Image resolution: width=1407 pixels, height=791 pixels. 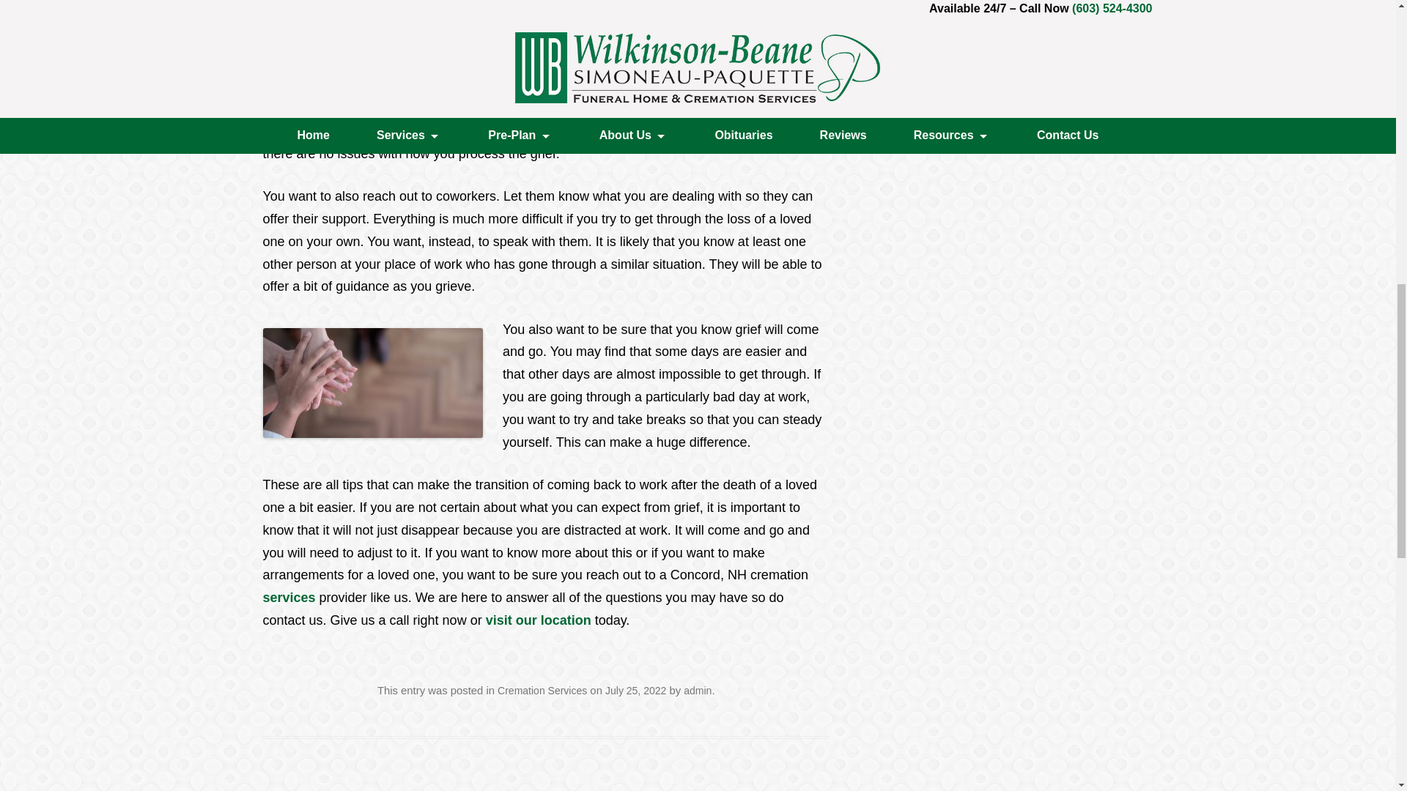 What do you see at coordinates (542, 691) in the screenshot?
I see `Cremation Services` at bounding box center [542, 691].